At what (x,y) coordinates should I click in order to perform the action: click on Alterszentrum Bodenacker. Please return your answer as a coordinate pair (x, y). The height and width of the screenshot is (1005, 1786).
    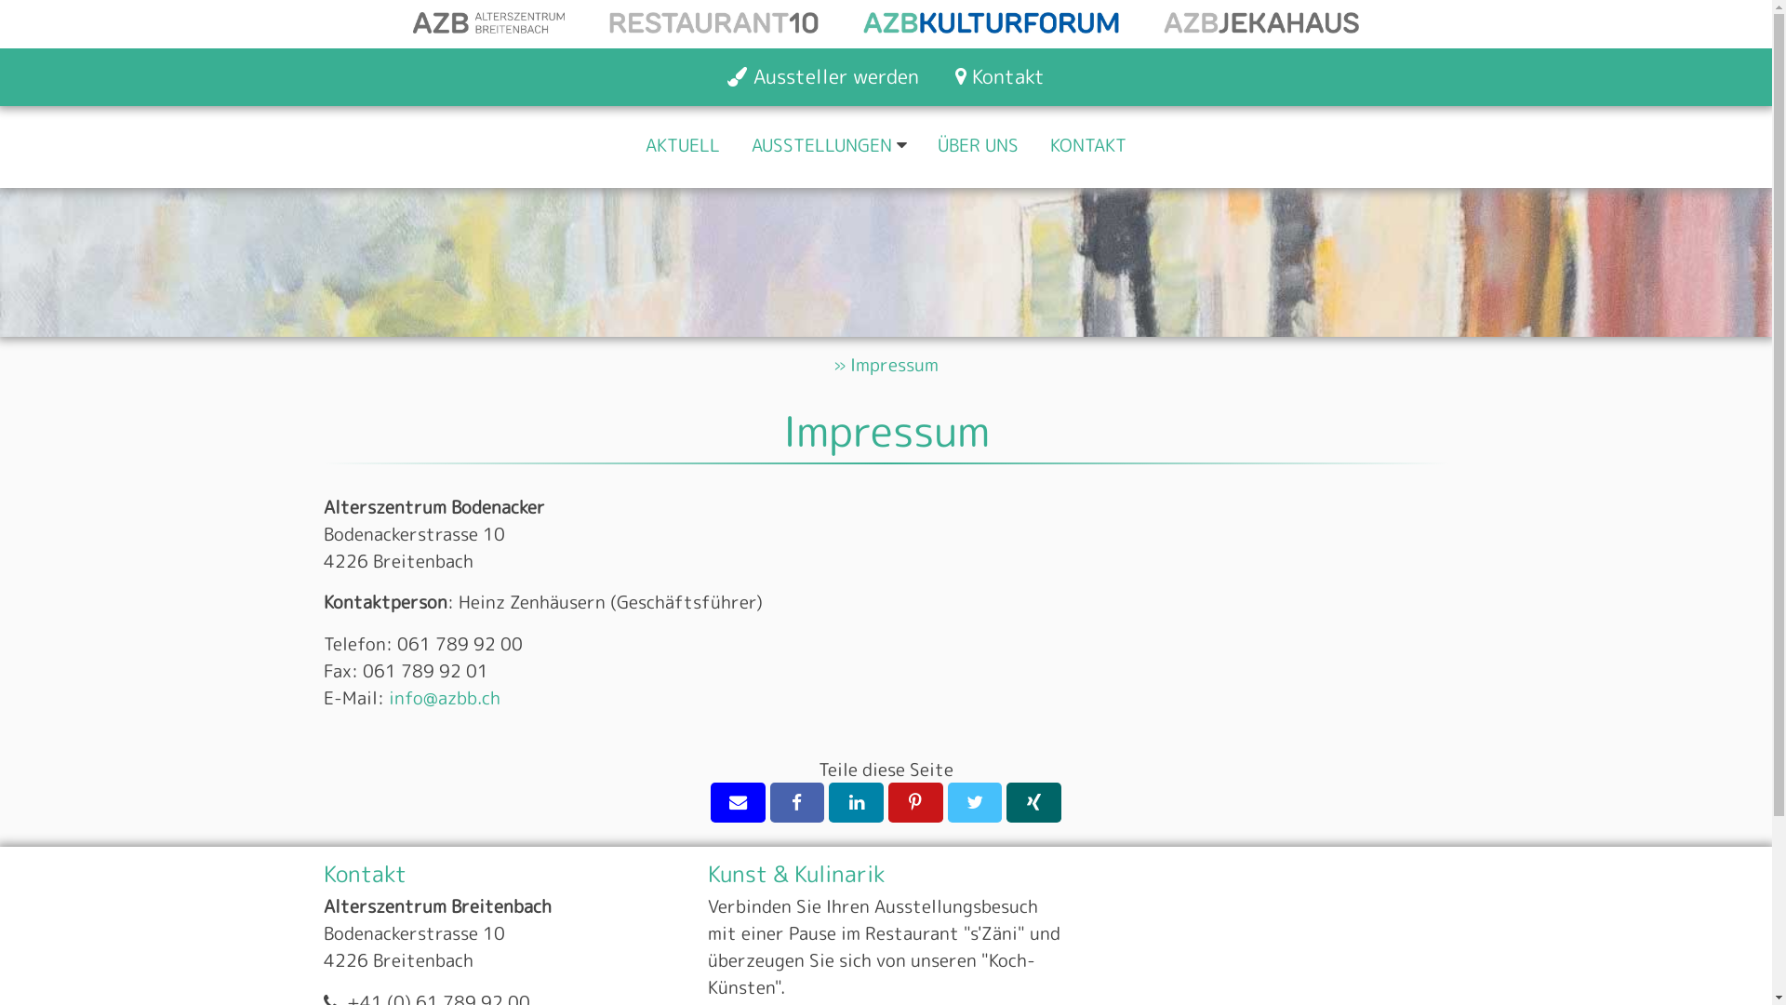
    Looking at the image, I should click on (489, 22).